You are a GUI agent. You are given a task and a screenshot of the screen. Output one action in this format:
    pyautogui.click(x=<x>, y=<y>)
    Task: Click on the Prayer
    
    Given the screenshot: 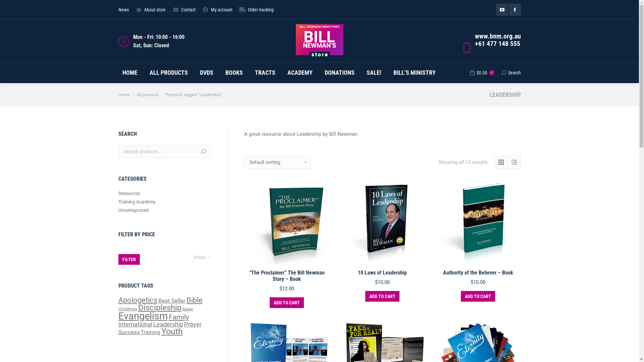 What is the action you would take?
    pyautogui.click(x=193, y=324)
    